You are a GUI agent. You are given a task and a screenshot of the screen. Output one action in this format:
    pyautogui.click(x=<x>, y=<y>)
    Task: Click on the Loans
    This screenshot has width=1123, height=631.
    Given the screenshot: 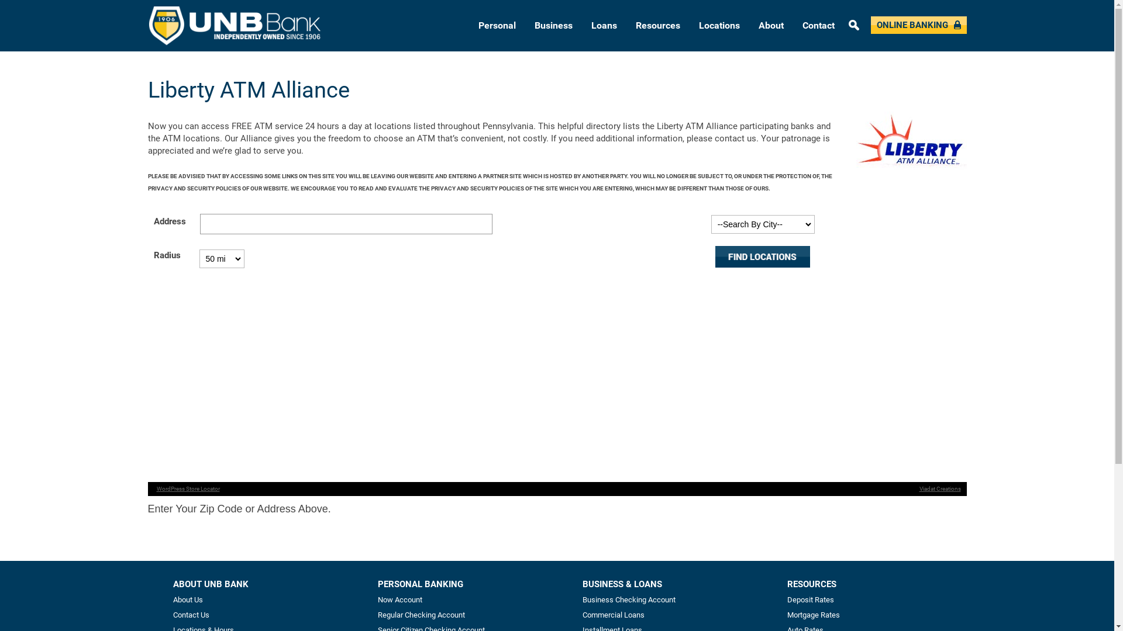 What is the action you would take?
    pyautogui.click(x=604, y=26)
    